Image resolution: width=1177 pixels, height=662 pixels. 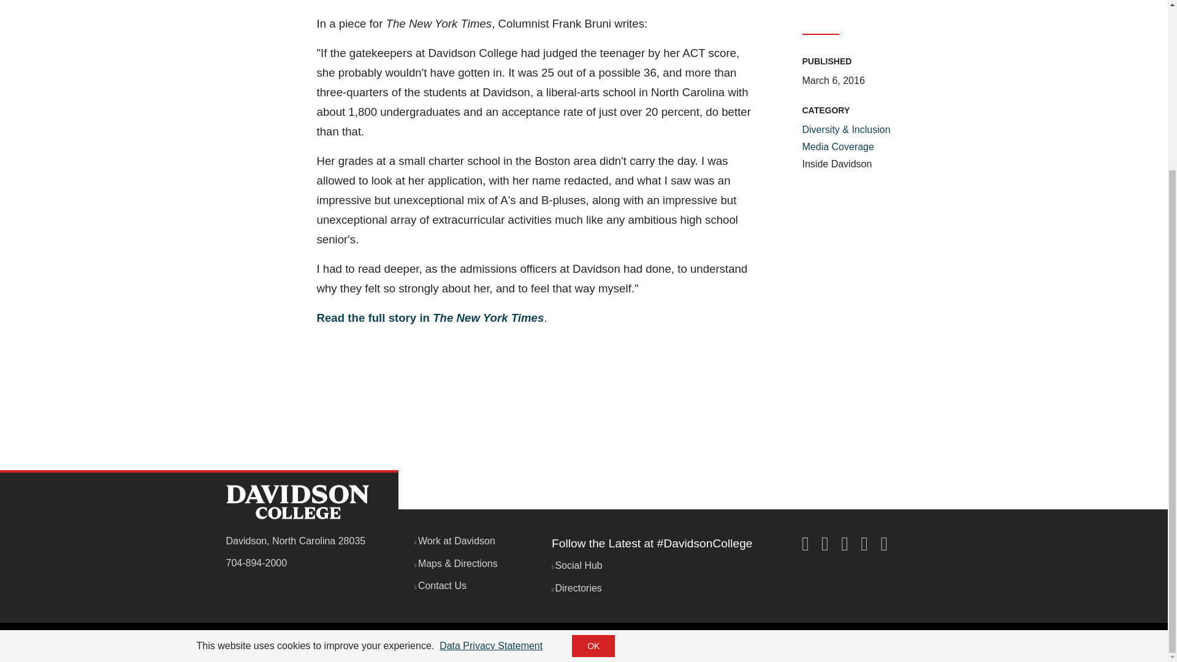 I want to click on Data Privacy Statement, so click(x=490, y=424).